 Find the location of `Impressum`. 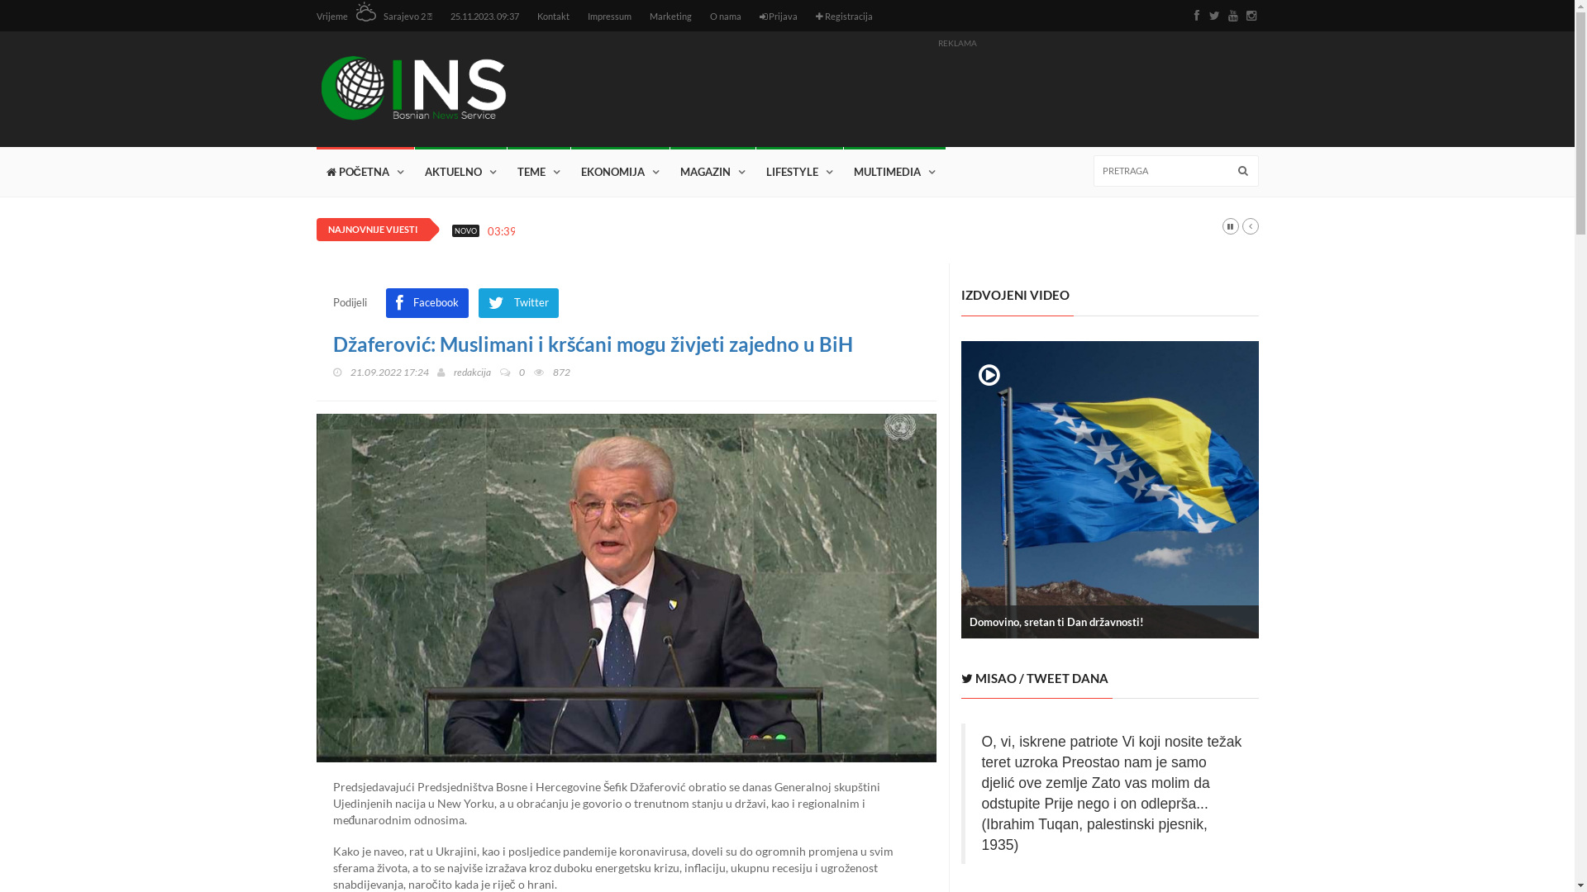

Impressum is located at coordinates (610, 17).